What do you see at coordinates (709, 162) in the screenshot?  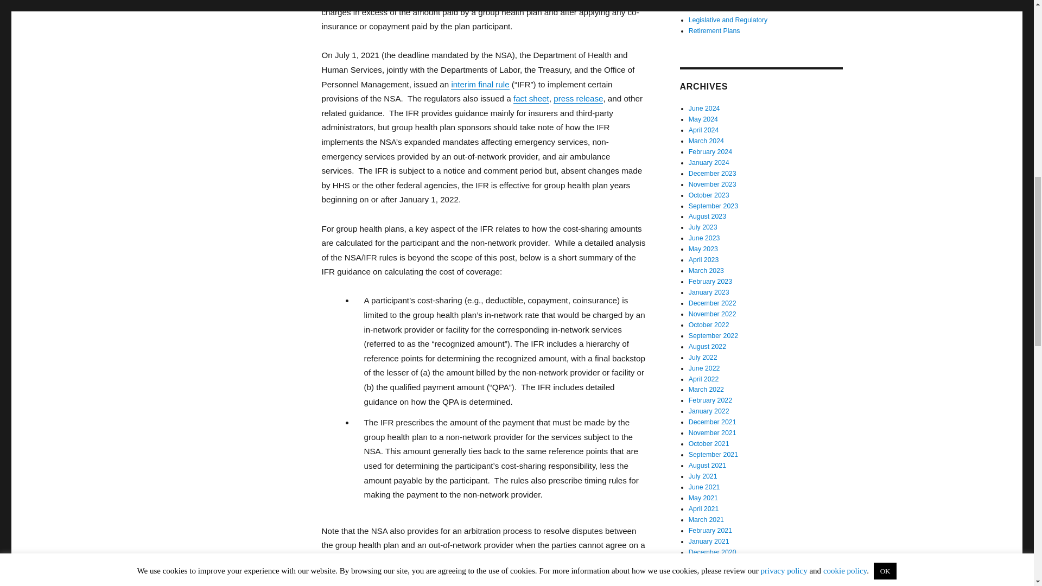 I see `January 2024` at bounding box center [709, 162].